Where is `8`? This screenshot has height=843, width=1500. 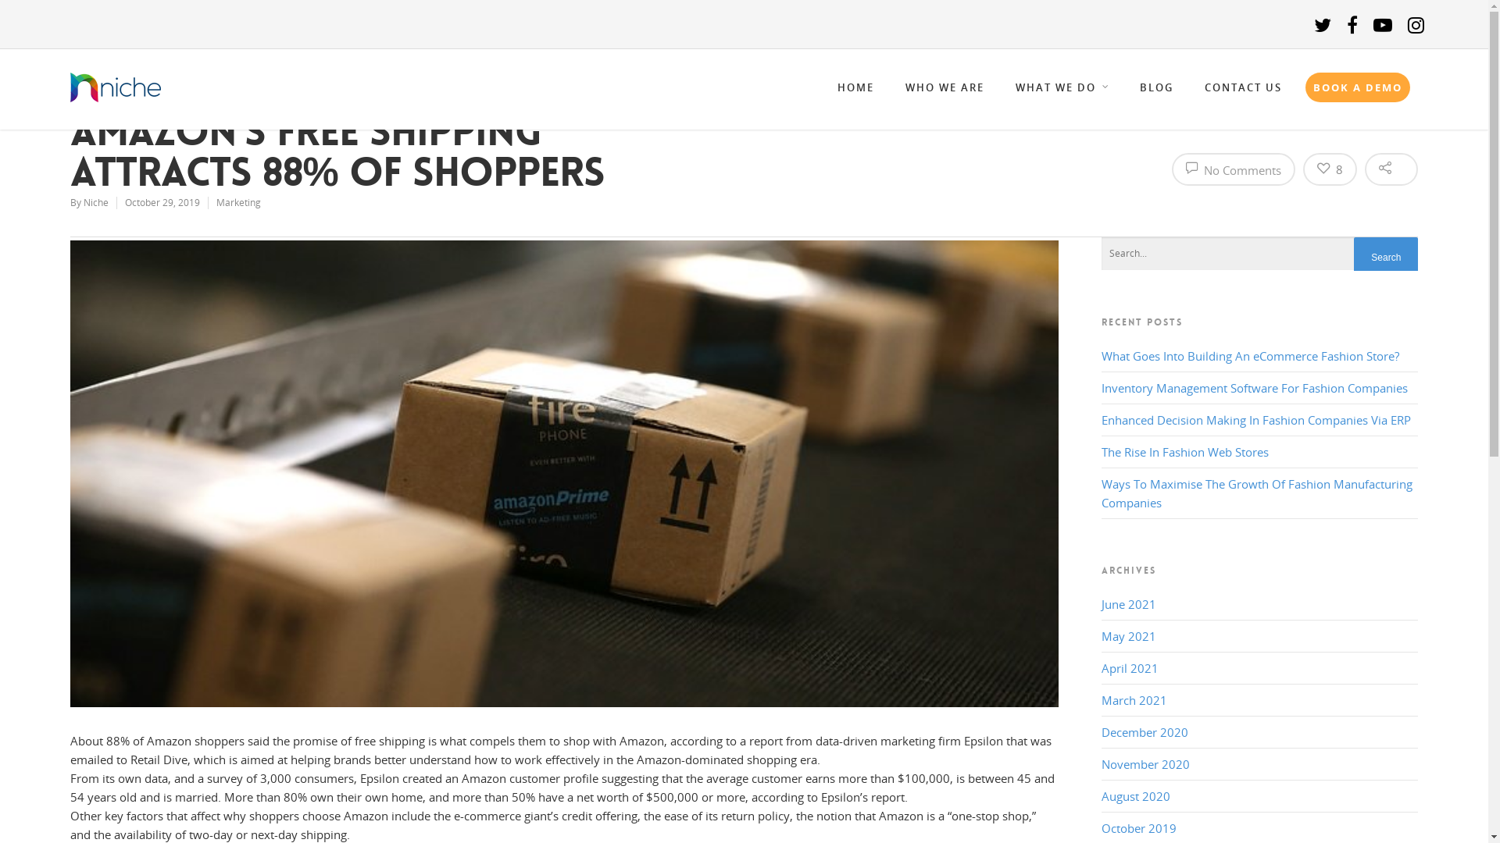 8 is located at coordinates (1330, 169).